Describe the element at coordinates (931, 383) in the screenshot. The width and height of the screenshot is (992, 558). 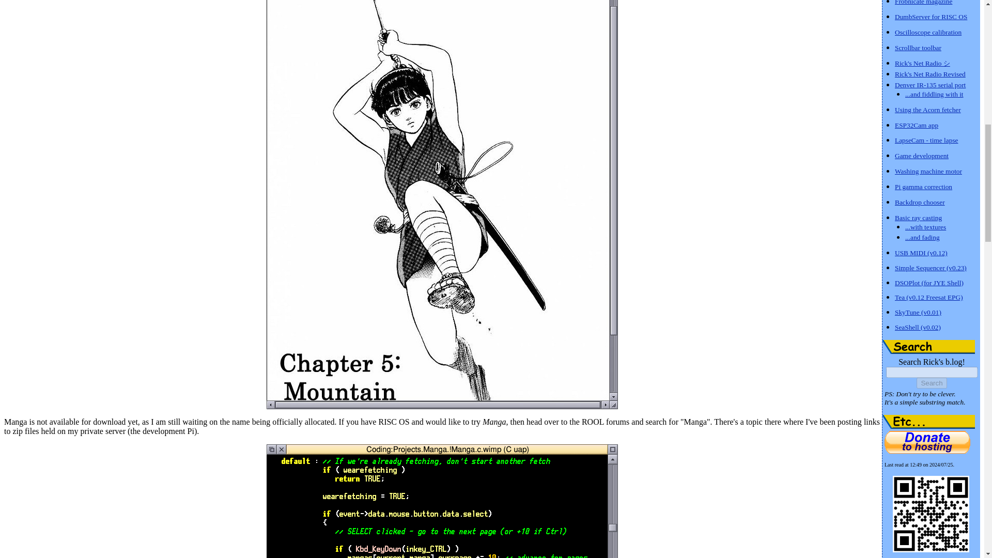
I see `Search` at that location.